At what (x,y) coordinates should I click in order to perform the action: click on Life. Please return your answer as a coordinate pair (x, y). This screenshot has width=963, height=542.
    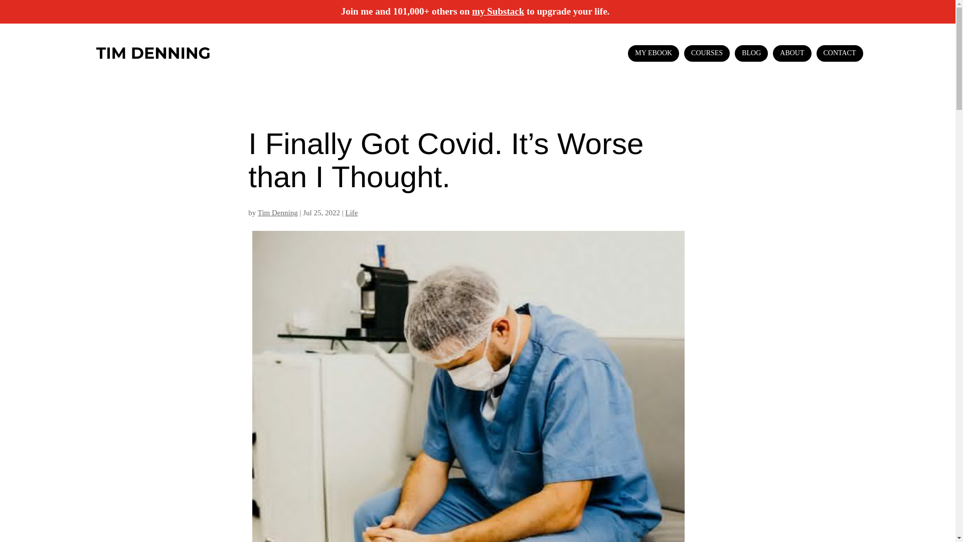
    Looking at the image, I should click on (351, 213).